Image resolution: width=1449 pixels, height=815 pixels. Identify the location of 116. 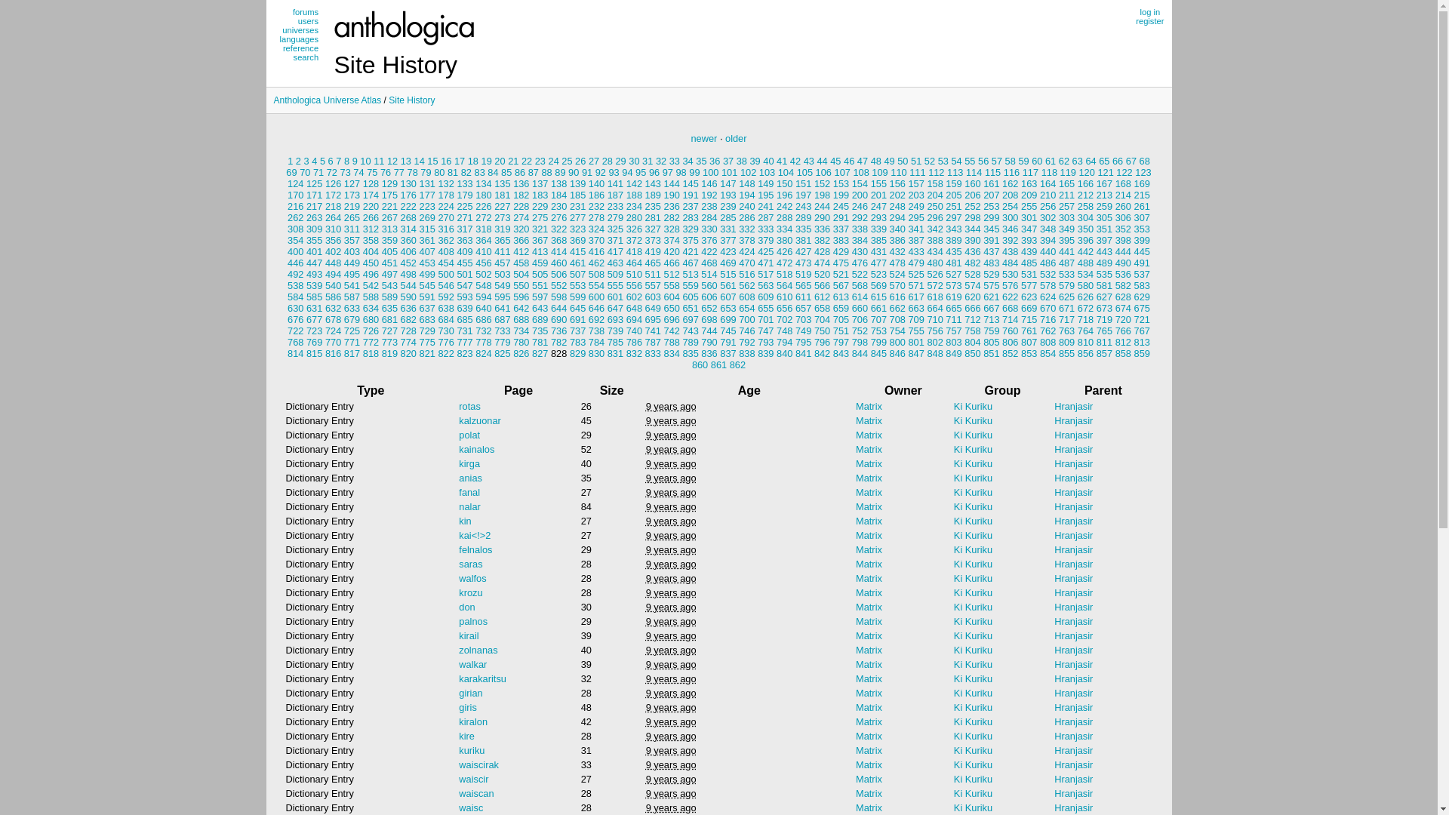
(1011, 172).